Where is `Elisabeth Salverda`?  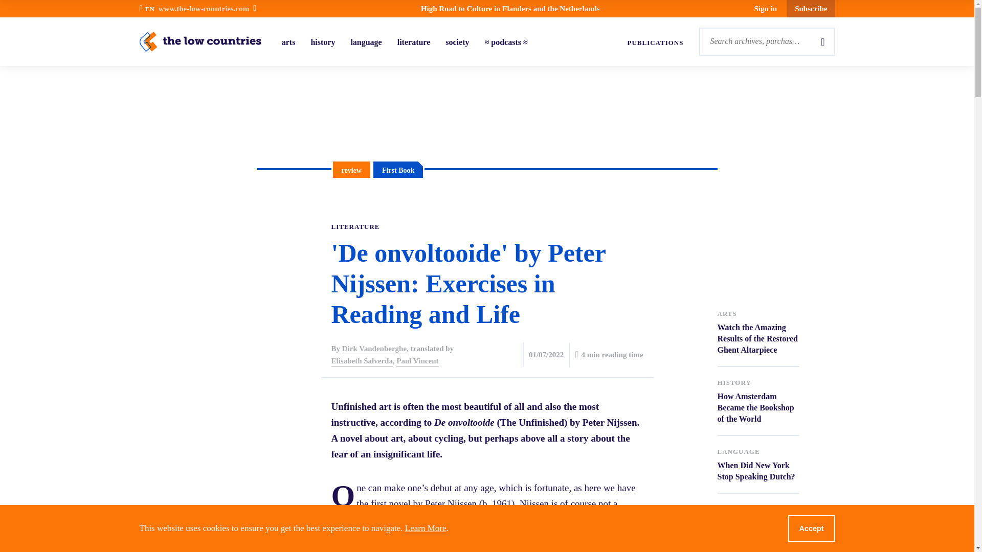
Elisabeth Salverda is located at coordinates (362, 360).